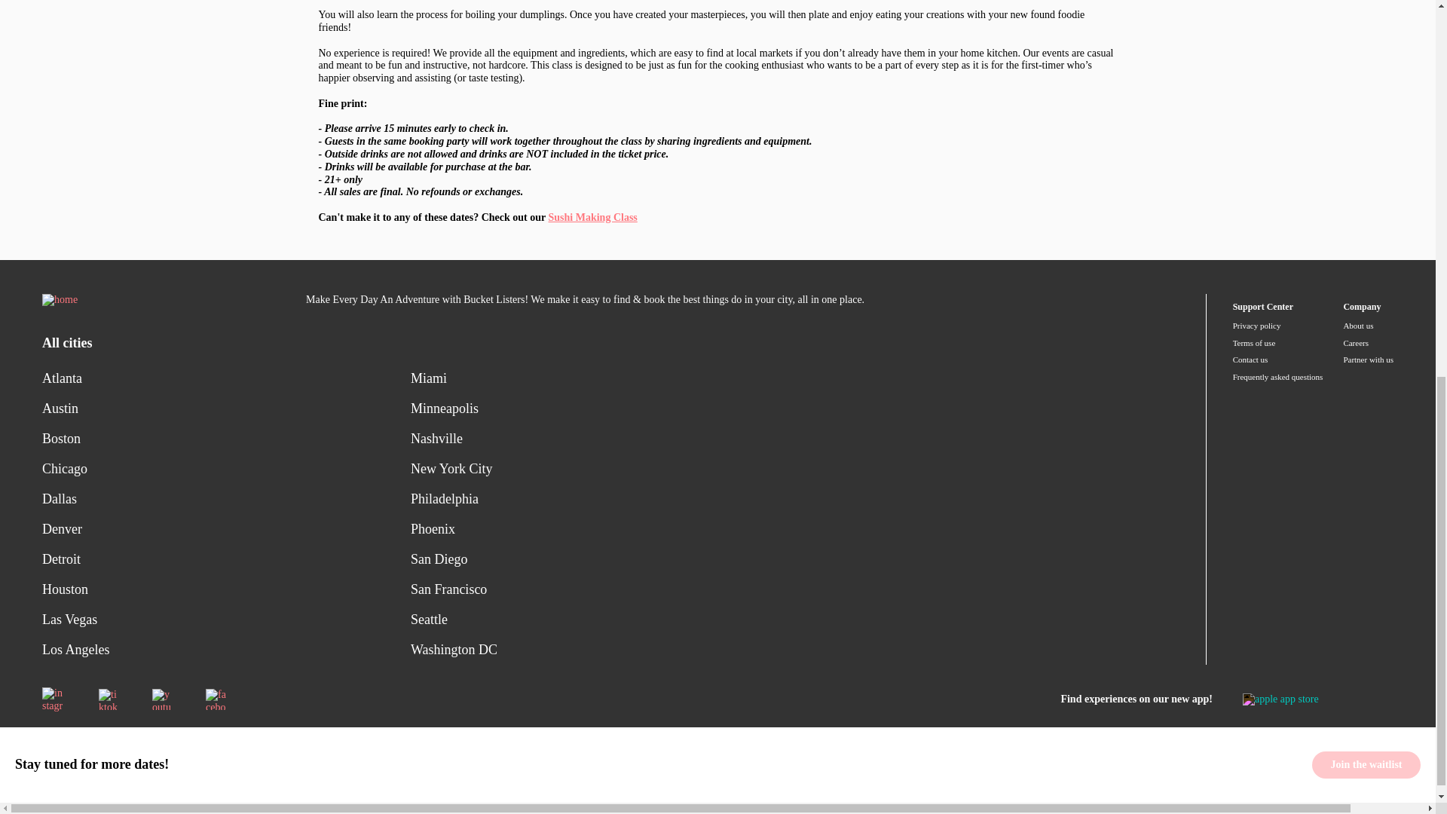 The height and width of the screenshot is (814, 1447). I want to click on Detroit, so click(226, 559).